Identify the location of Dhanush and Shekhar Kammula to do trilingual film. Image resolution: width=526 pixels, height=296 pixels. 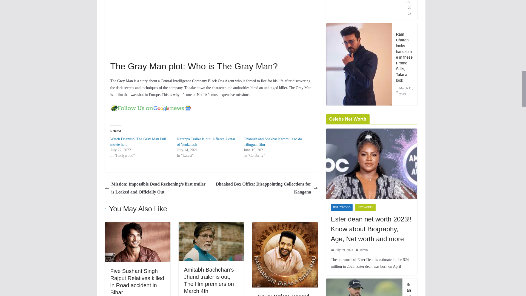
(273, 142).